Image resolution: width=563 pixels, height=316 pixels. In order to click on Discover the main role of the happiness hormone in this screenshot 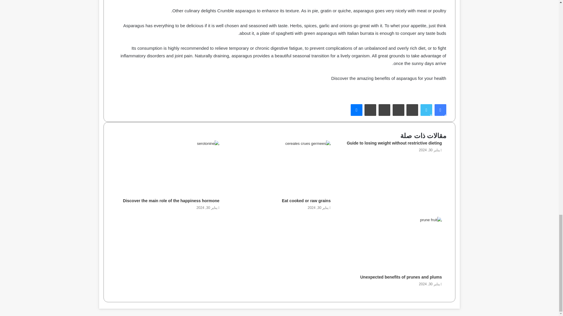, I will do `click(171, 201)`.